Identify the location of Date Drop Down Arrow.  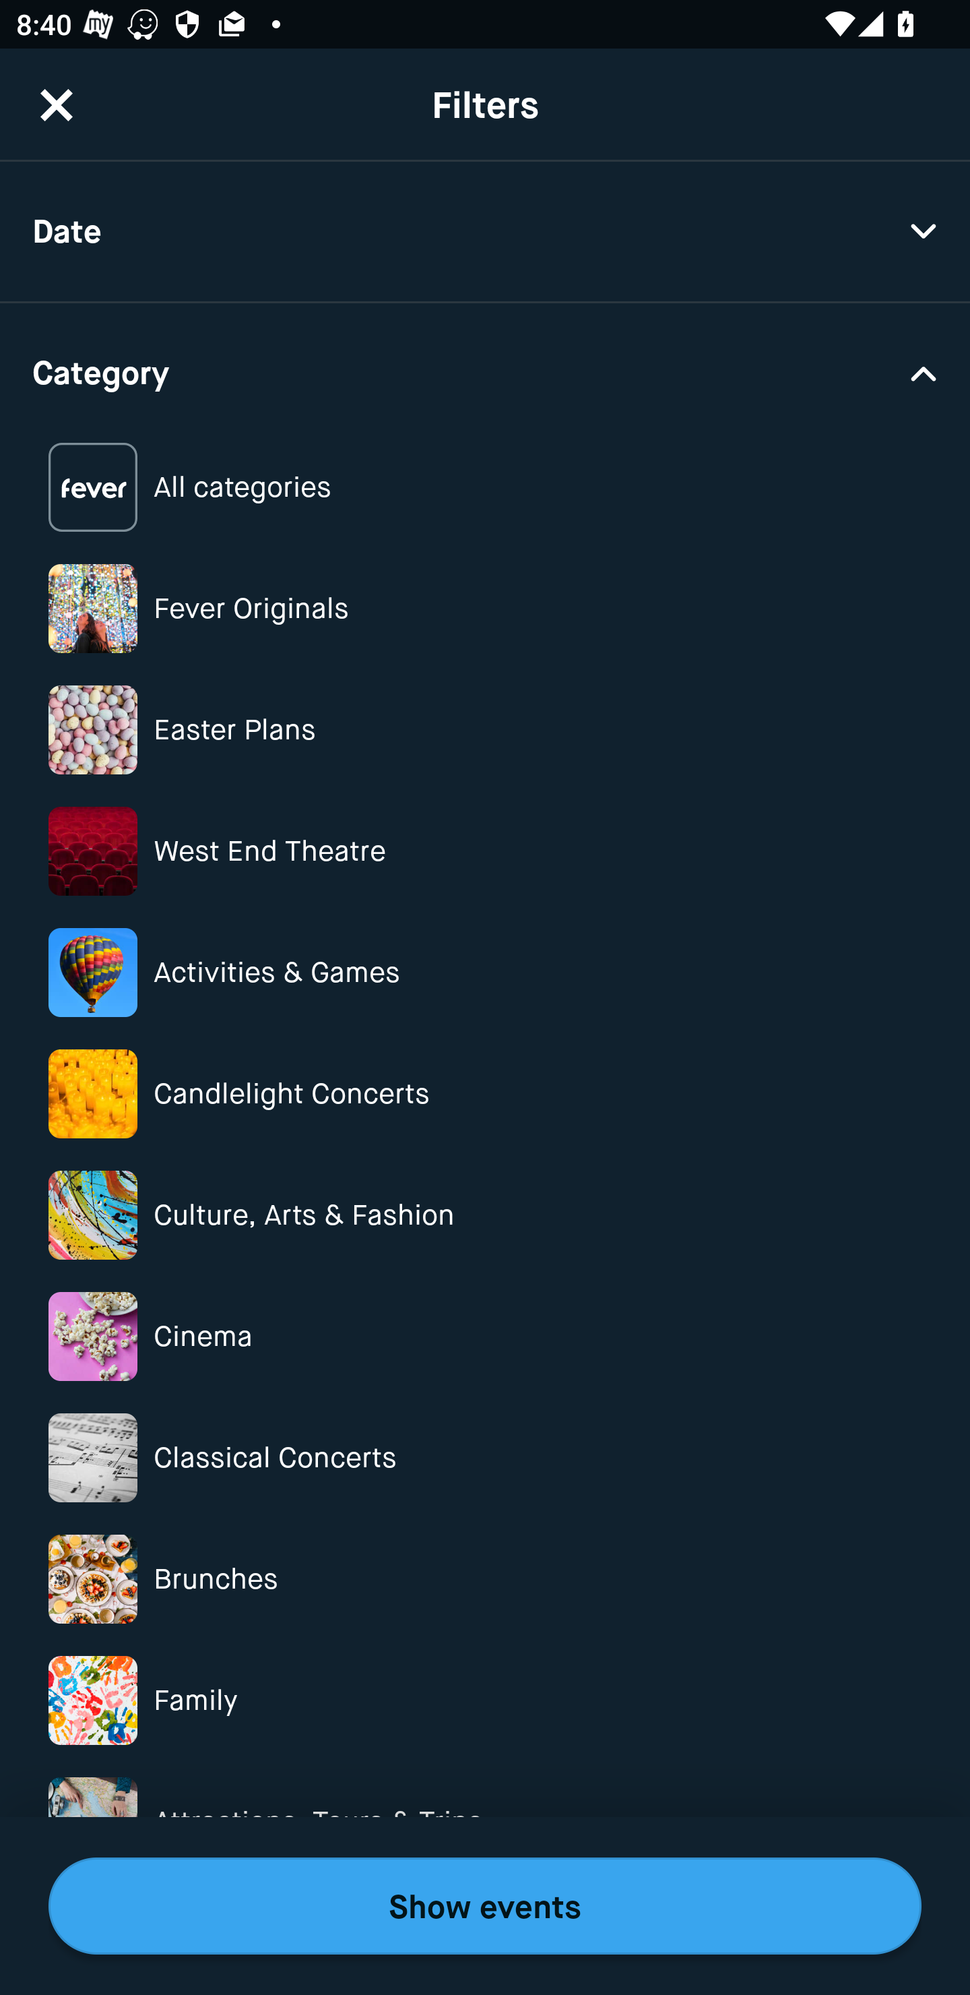
(485, 232).